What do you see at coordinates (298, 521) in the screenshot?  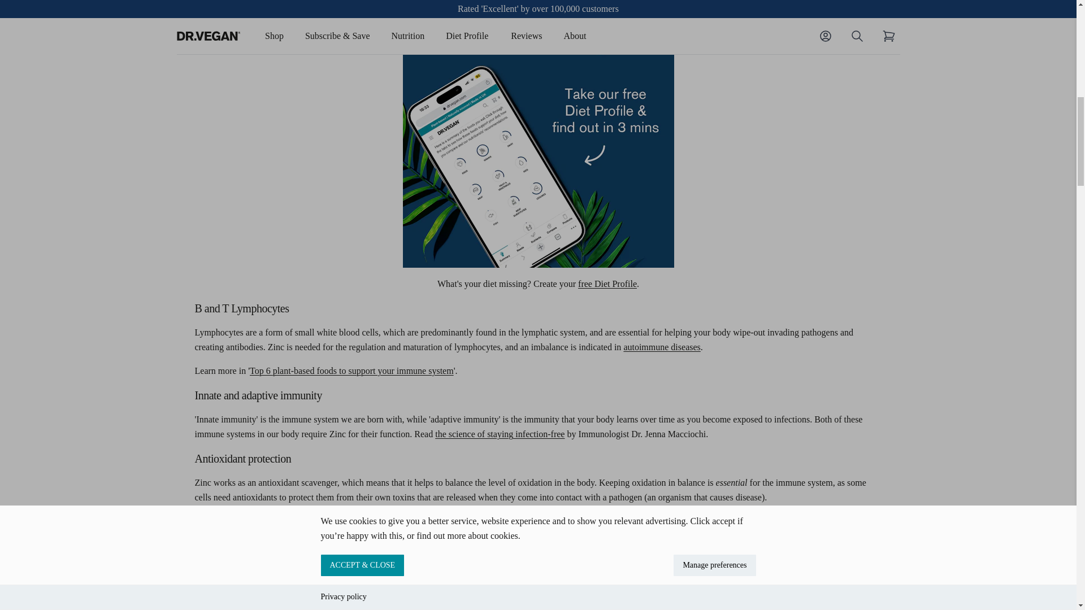 I see `ginger tea` at bounding box center [298, 521].